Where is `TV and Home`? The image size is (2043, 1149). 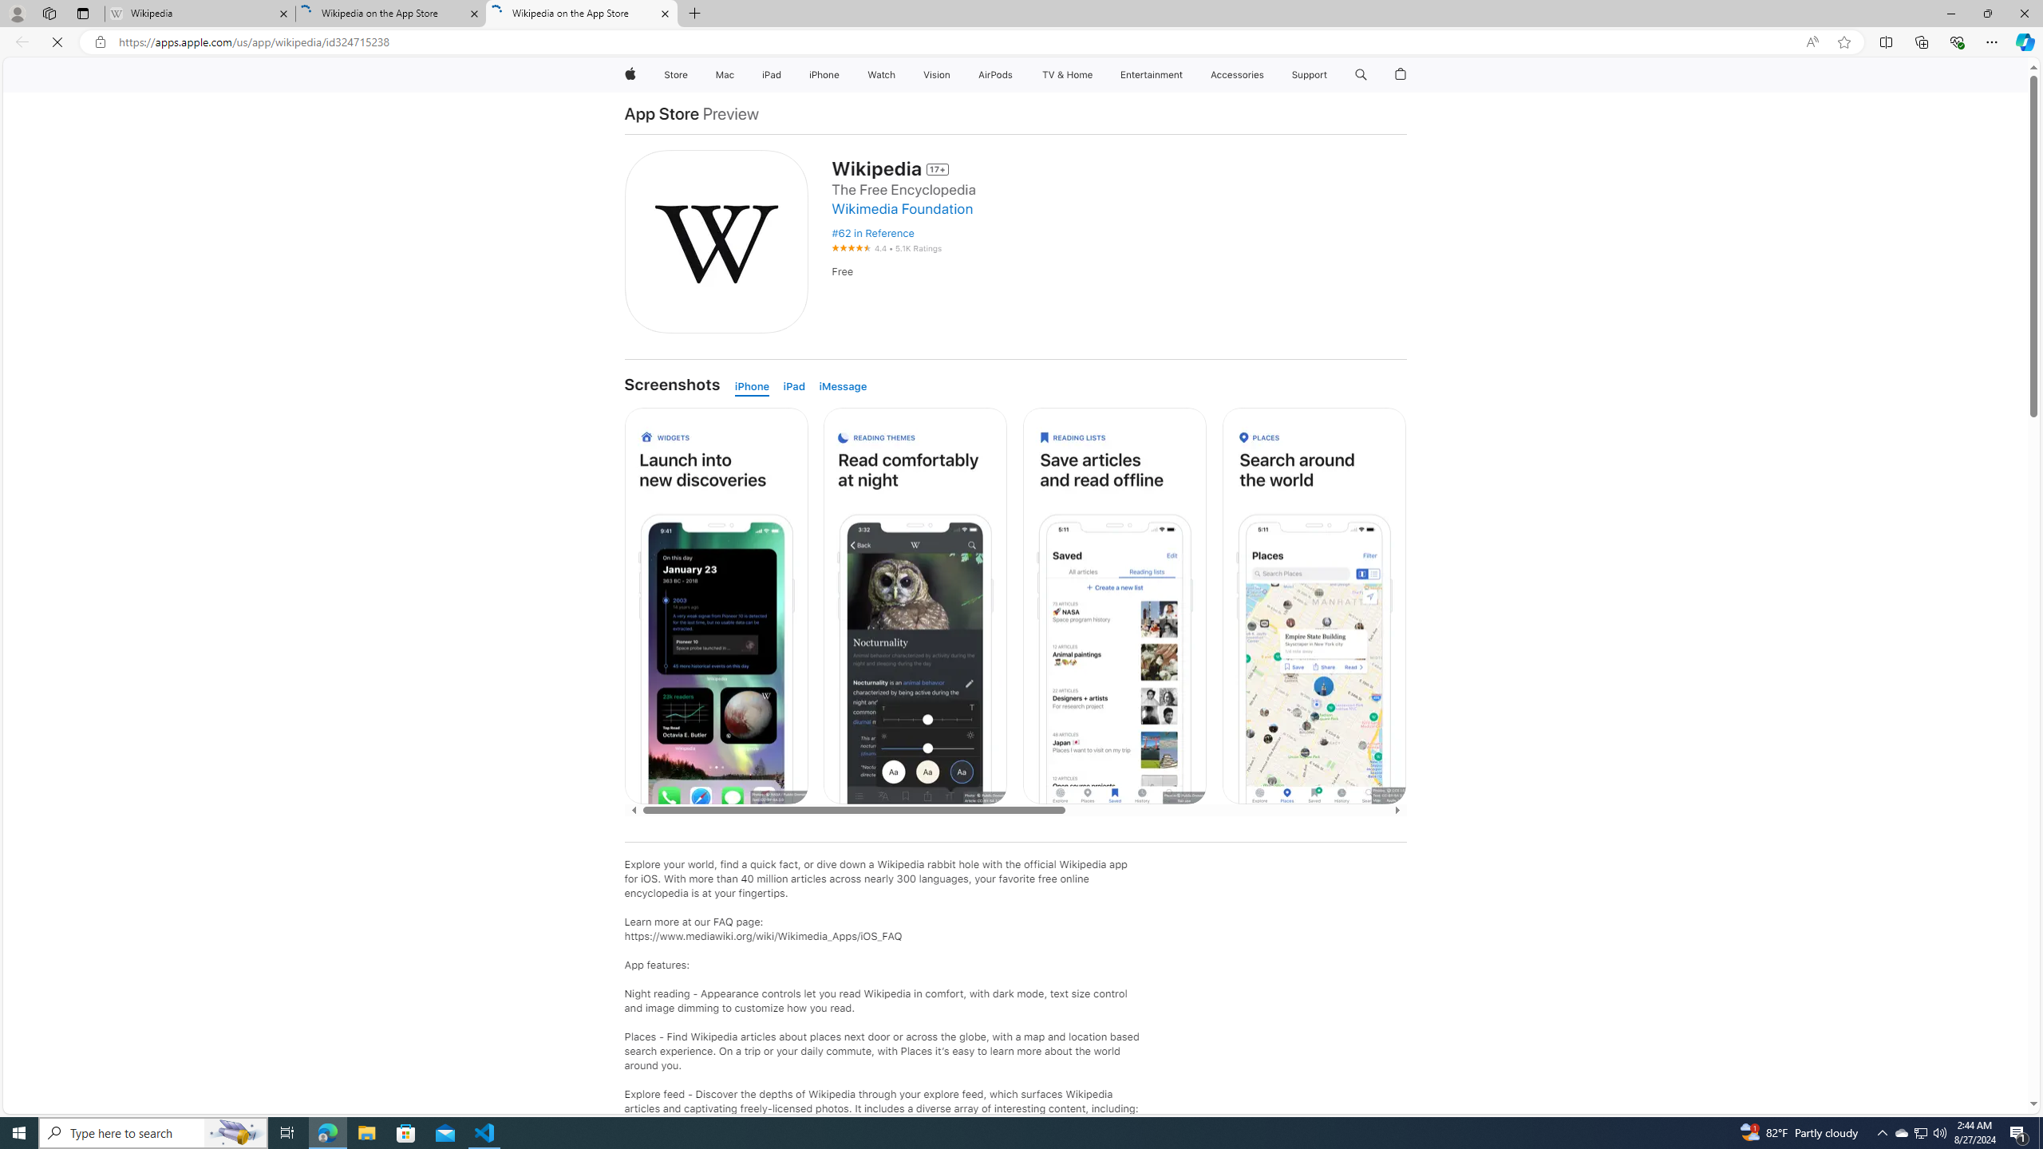
TV and Home is located at coordinates (1066, 75).